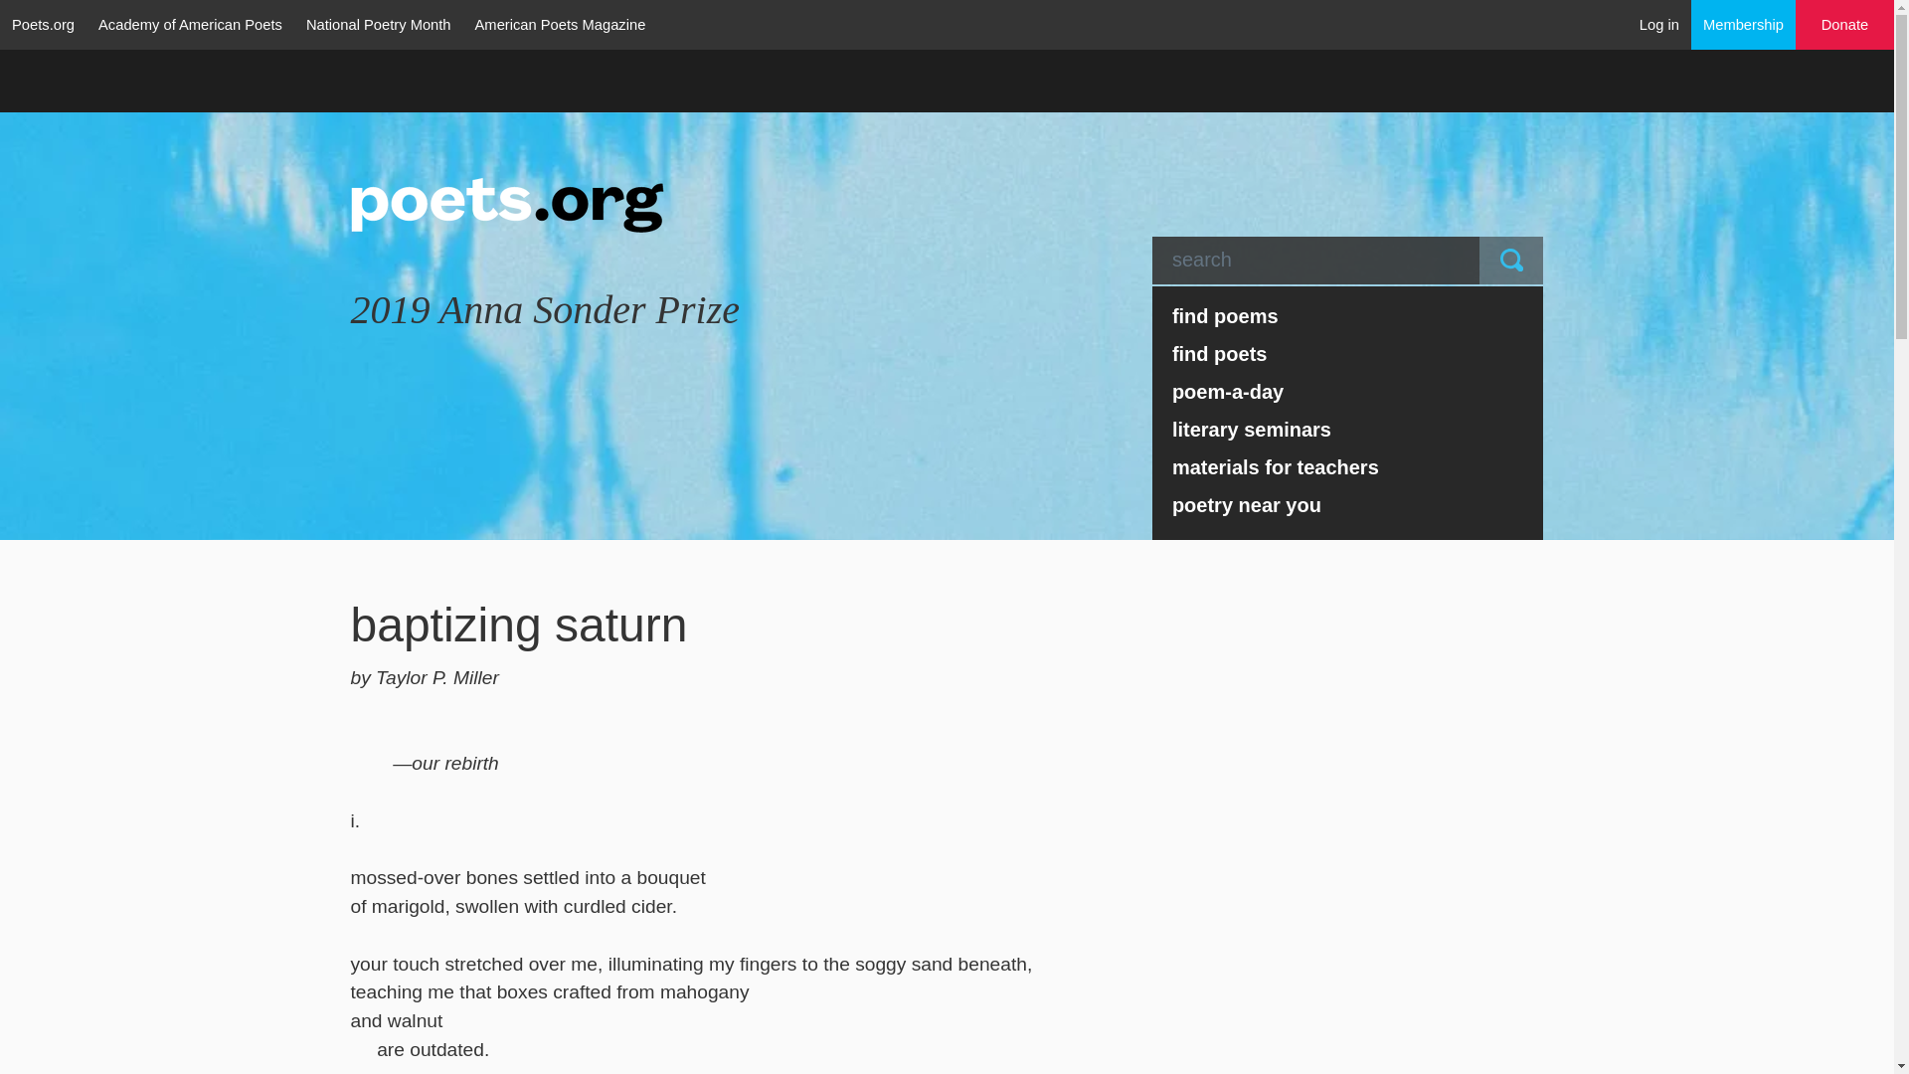  What do you see at coordinates (1744, 24) in the screenshot?
I see `Become a member of the Academy of American Poets` at bounding box center [1744, 24].